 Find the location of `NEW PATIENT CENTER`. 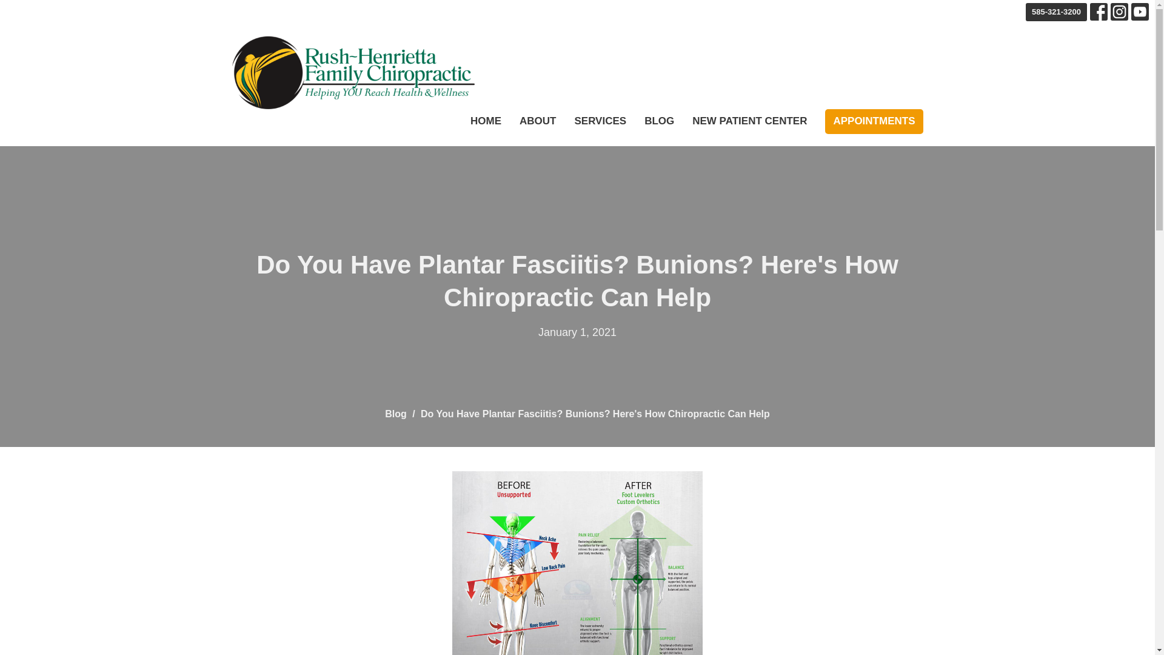

NEW PATIENT CENTER is located at coordinates (749, 121).